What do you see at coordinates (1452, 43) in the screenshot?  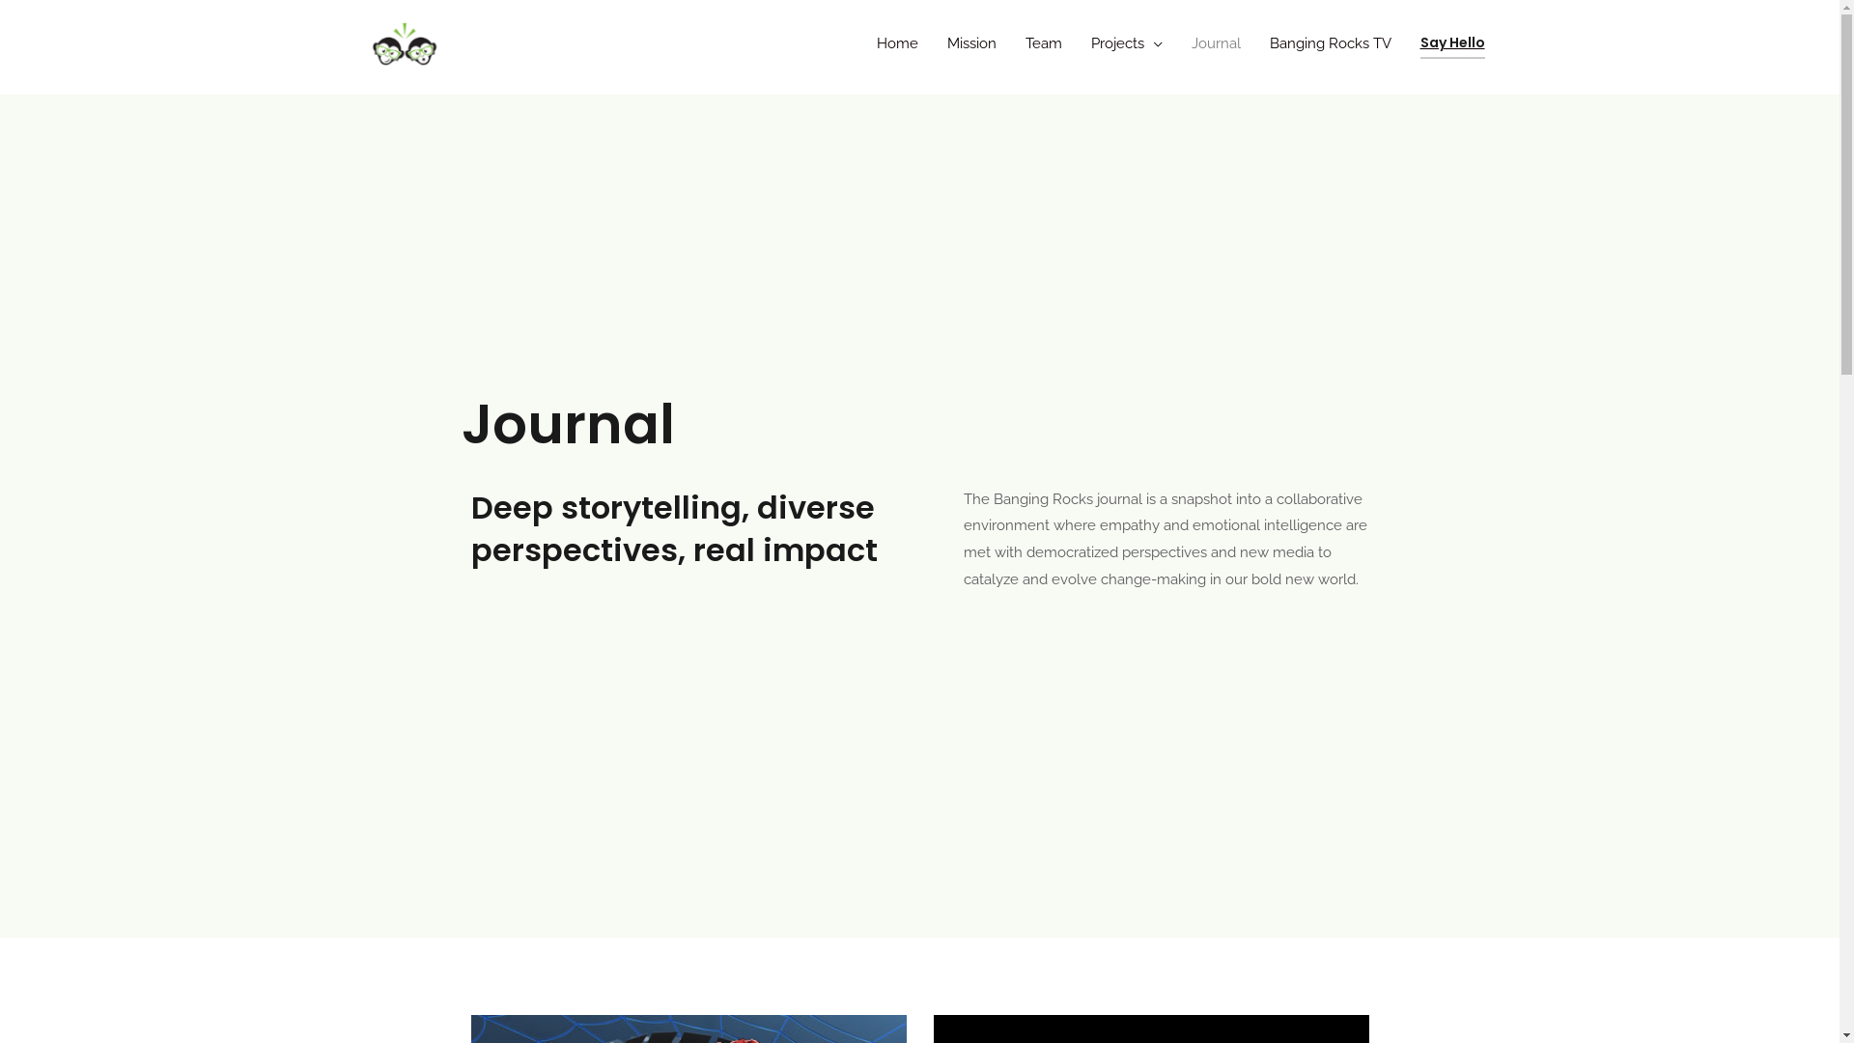 I see `Say Hello` at bounding box center [1452, 43].